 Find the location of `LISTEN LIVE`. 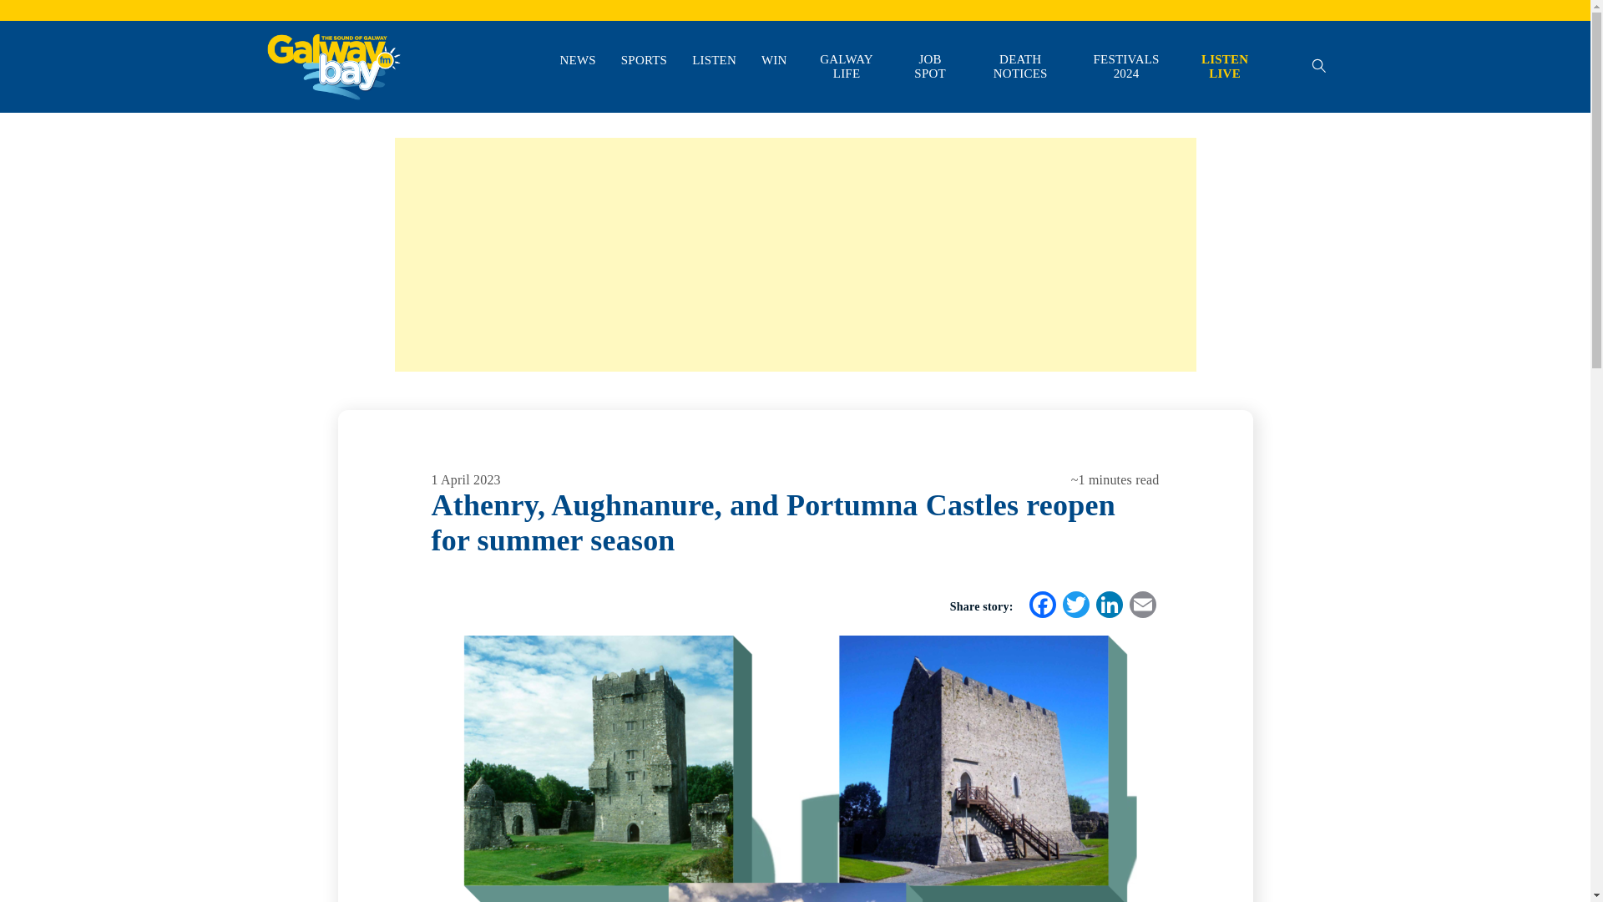

LISTEN LIVE is located at coordinates (1224, 67).